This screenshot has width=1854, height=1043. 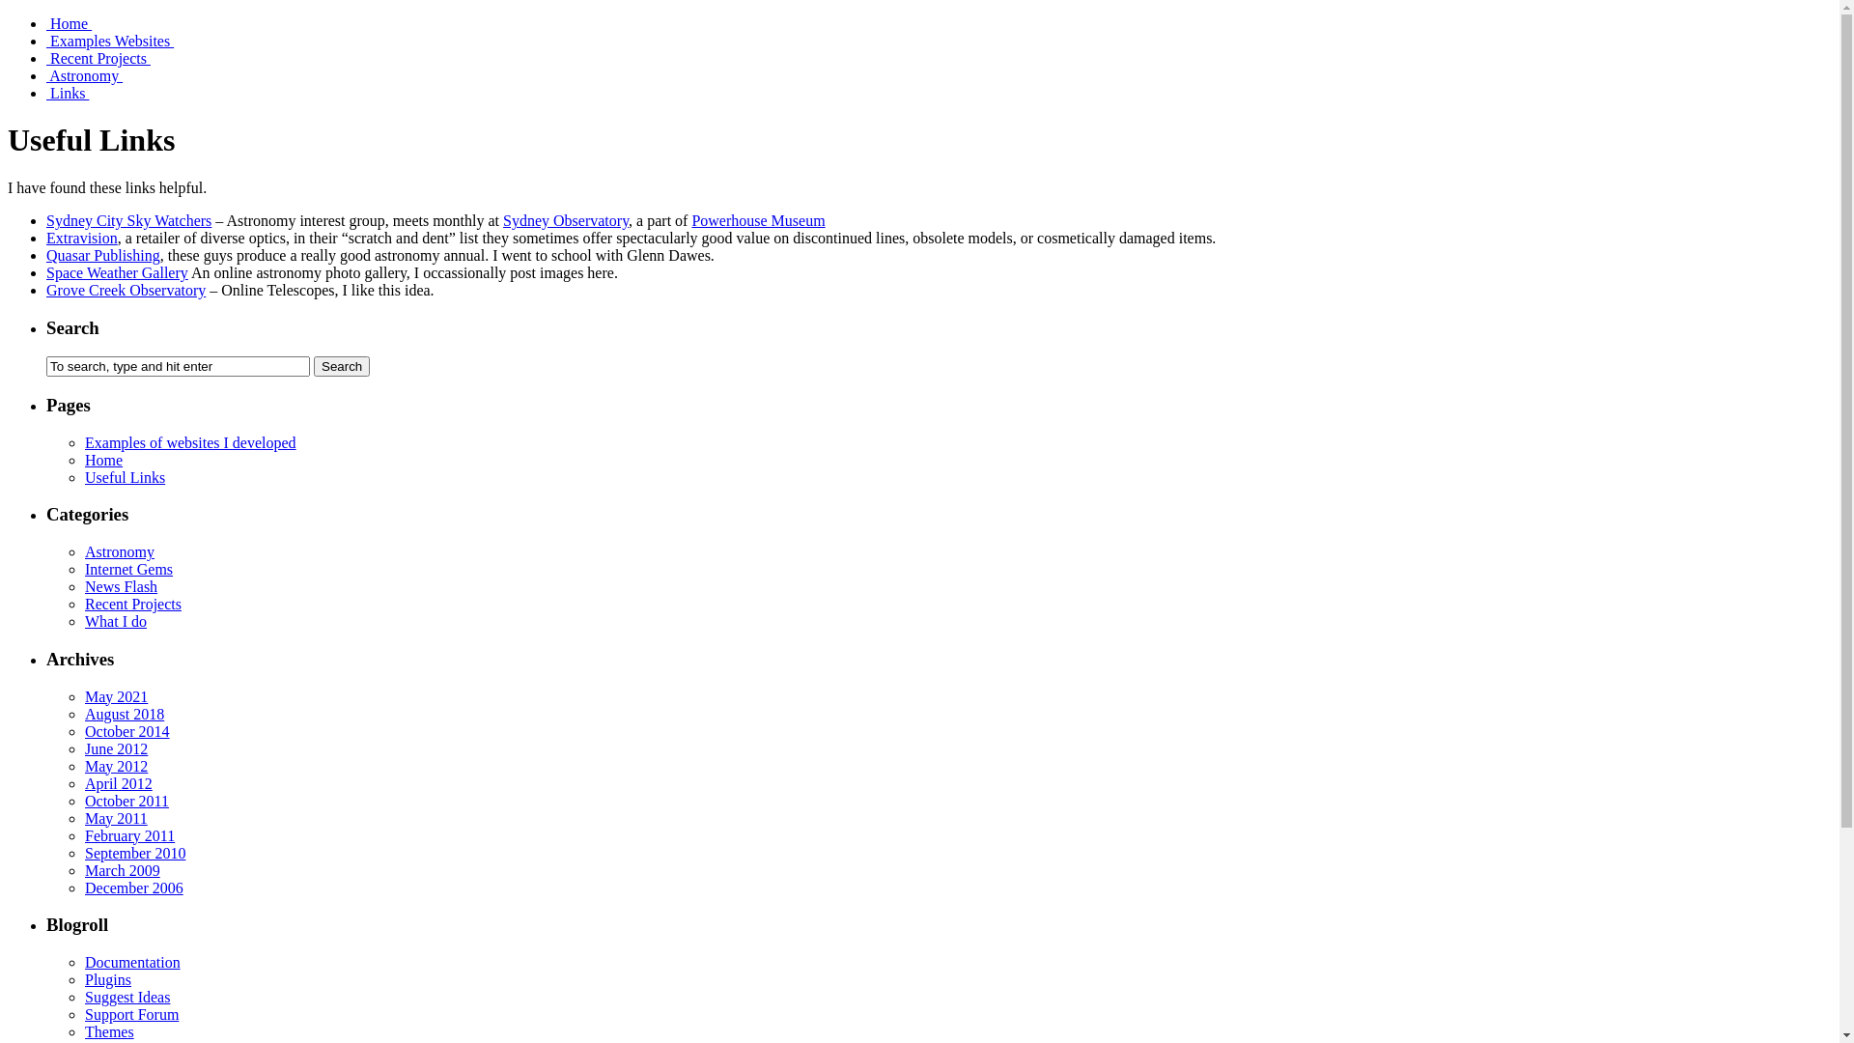 I want to click on Plugins, so click(x=108, y=979).